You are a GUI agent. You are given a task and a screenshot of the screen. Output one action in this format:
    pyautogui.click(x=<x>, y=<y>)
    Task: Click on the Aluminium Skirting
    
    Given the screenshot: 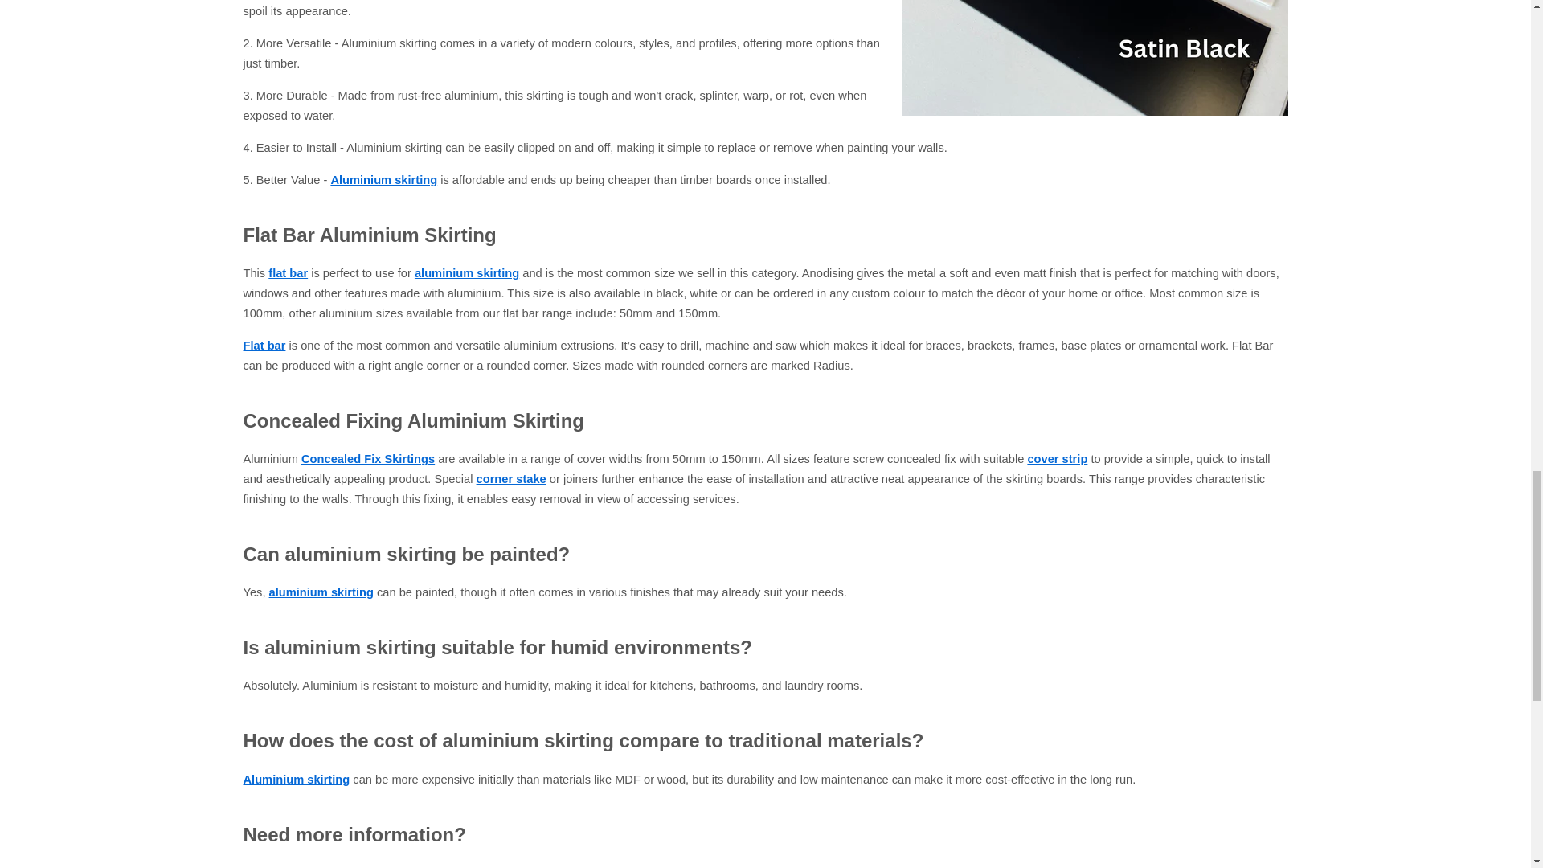 What is the action you would take?
    pyautogui.click(x=466, y=272)
    